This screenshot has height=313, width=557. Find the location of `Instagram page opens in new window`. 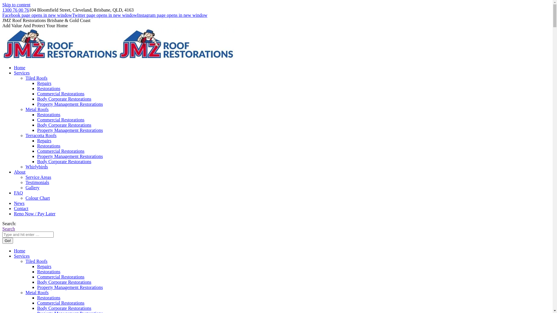

Instagram page opens in new window is located at coordinates (172, 15).